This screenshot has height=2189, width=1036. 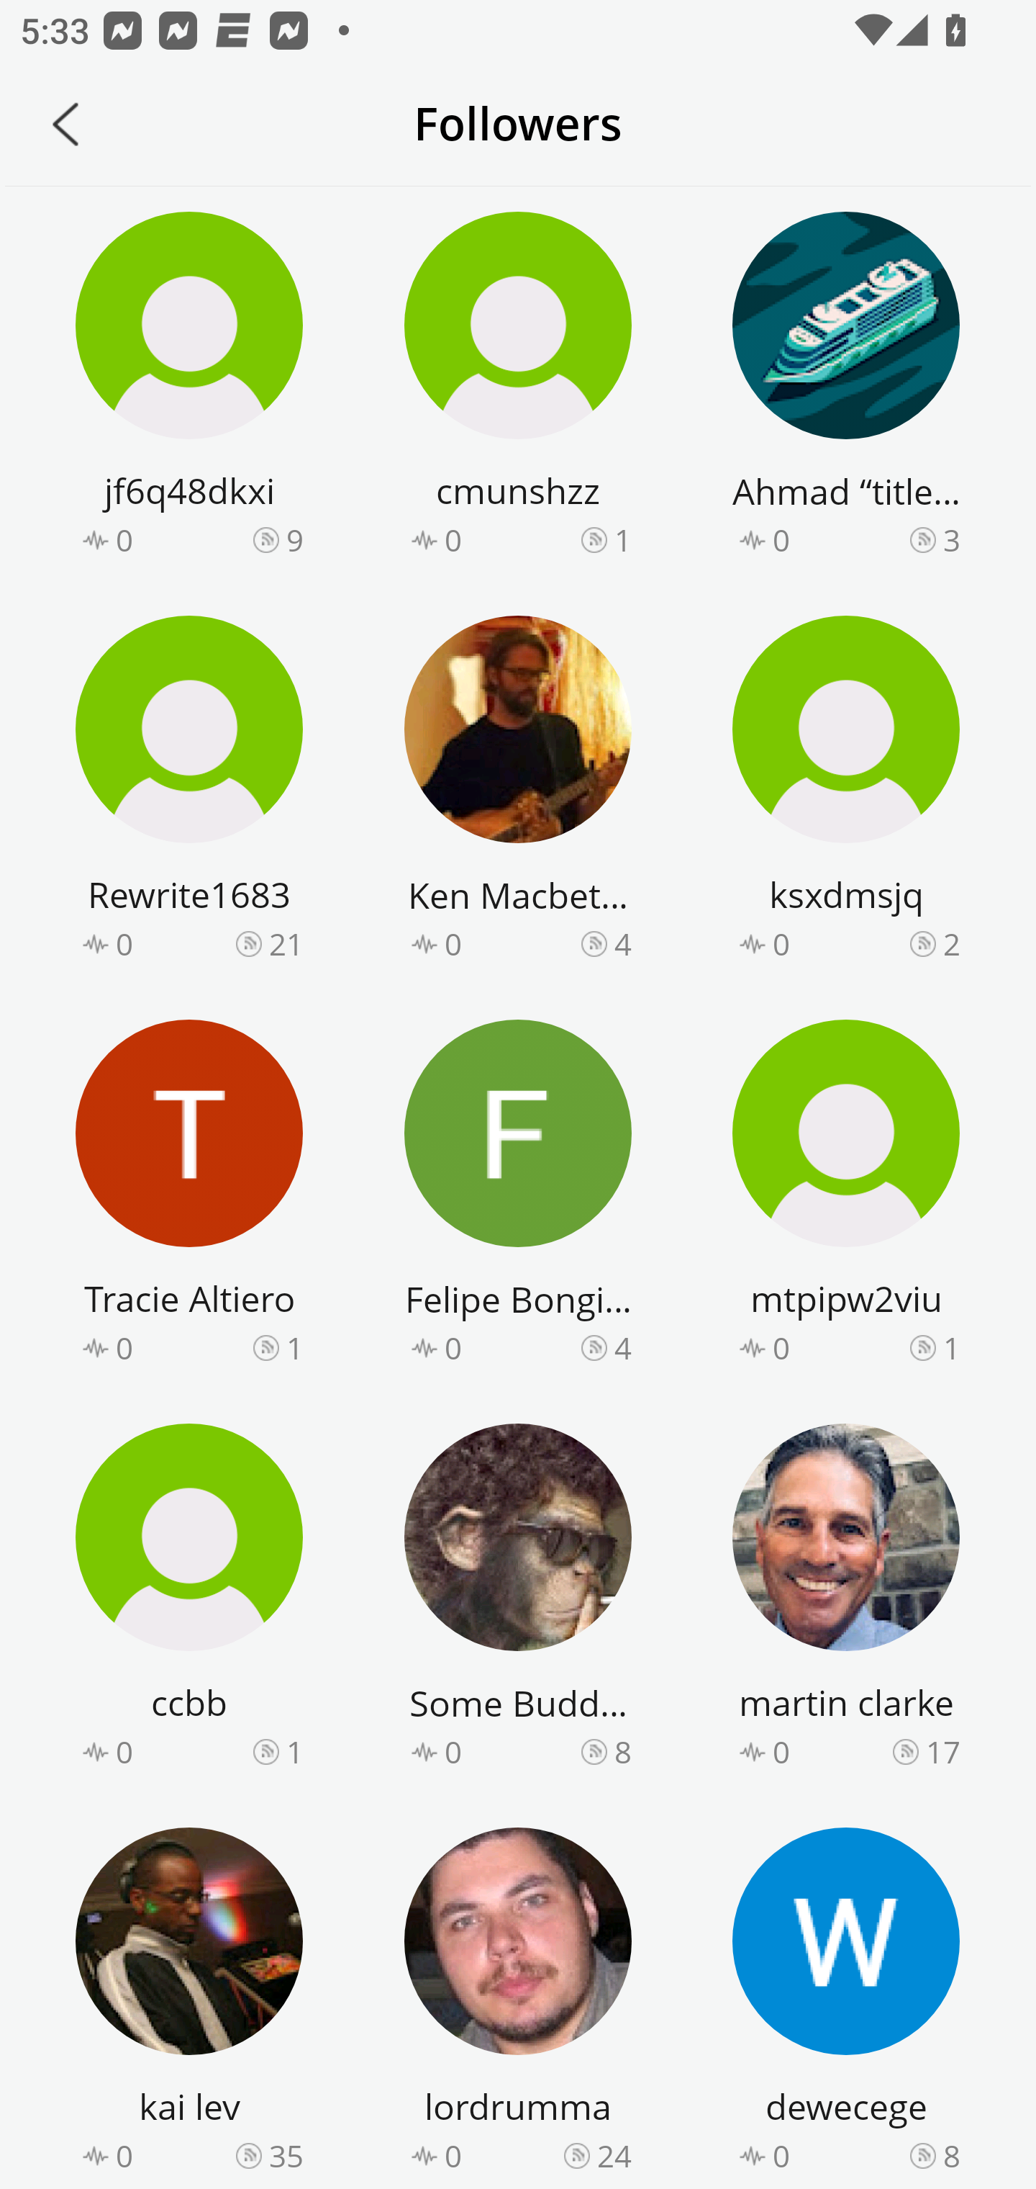 What do you see at coordinates (951, 1347) in the screenshot?
I see `1` at bounding box center [951, 1347].